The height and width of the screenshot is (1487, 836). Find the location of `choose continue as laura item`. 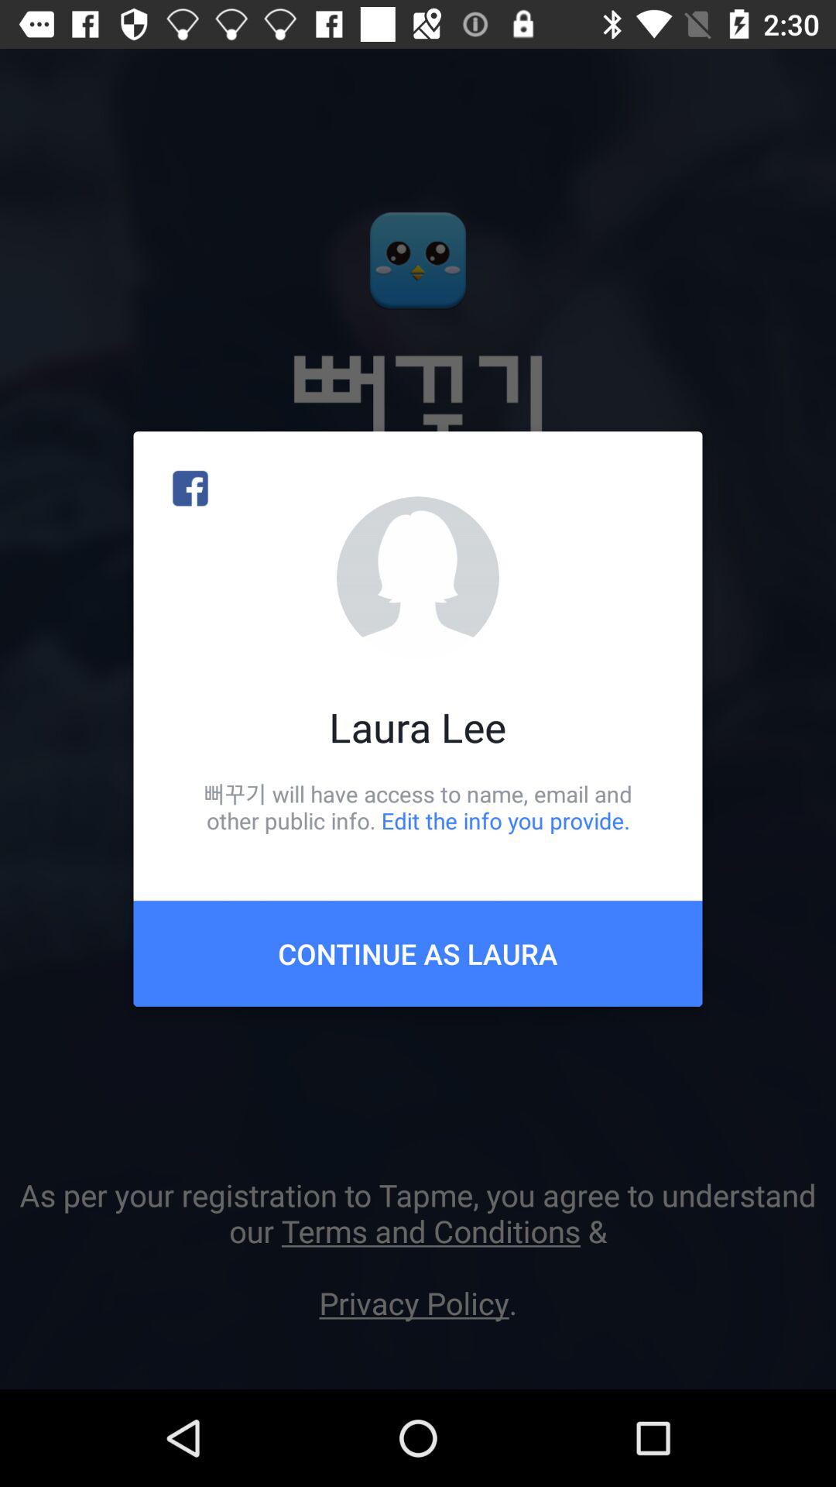

choose continue as laura item is located at coordinates (418, 953).